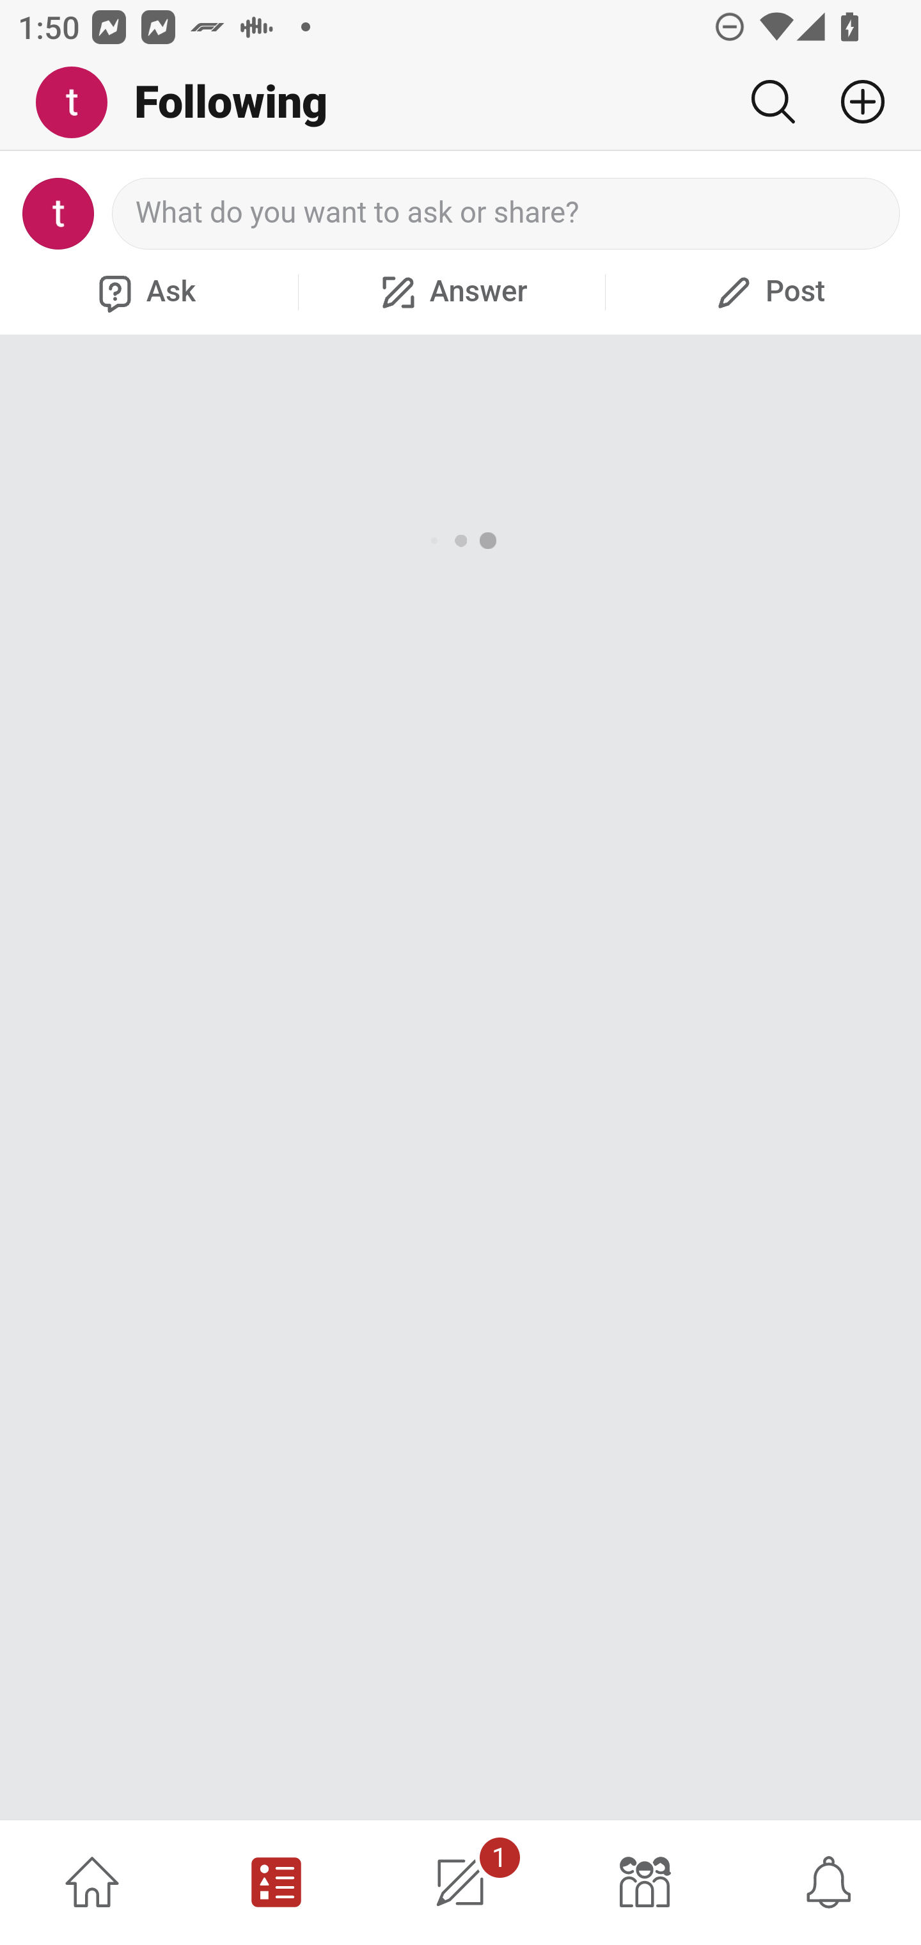 This screenshot has height=1945, width=921. Describe the element at coordinates (853, 102) in the screenshot. I see `Add` at that location.